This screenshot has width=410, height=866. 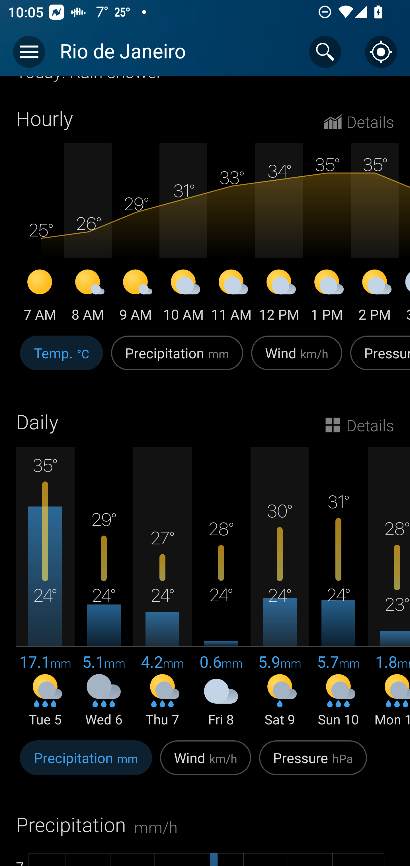 What do you see at coordinates (338, 587) in the screenshot?
I see `31° 24° 5.7 mm Sun 10` at bounding box center [338, 587].